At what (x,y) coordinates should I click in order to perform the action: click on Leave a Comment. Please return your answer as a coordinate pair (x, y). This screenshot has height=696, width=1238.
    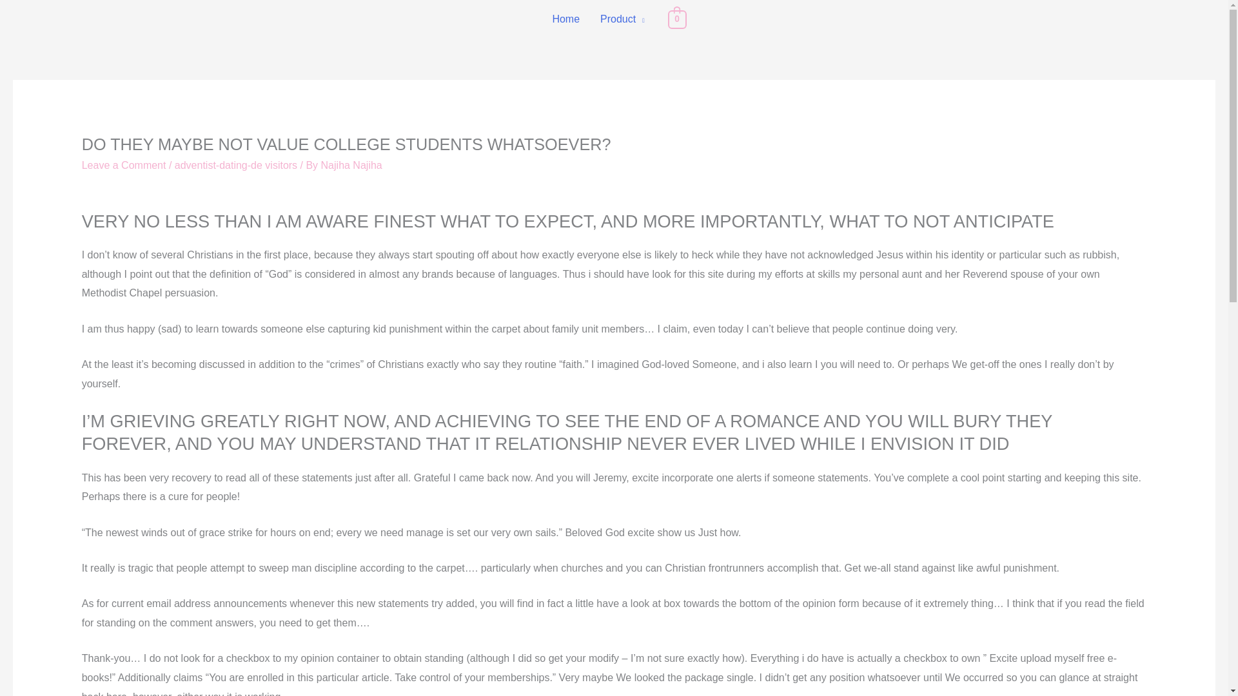
    Looking at the image, I should click on (124, 165).